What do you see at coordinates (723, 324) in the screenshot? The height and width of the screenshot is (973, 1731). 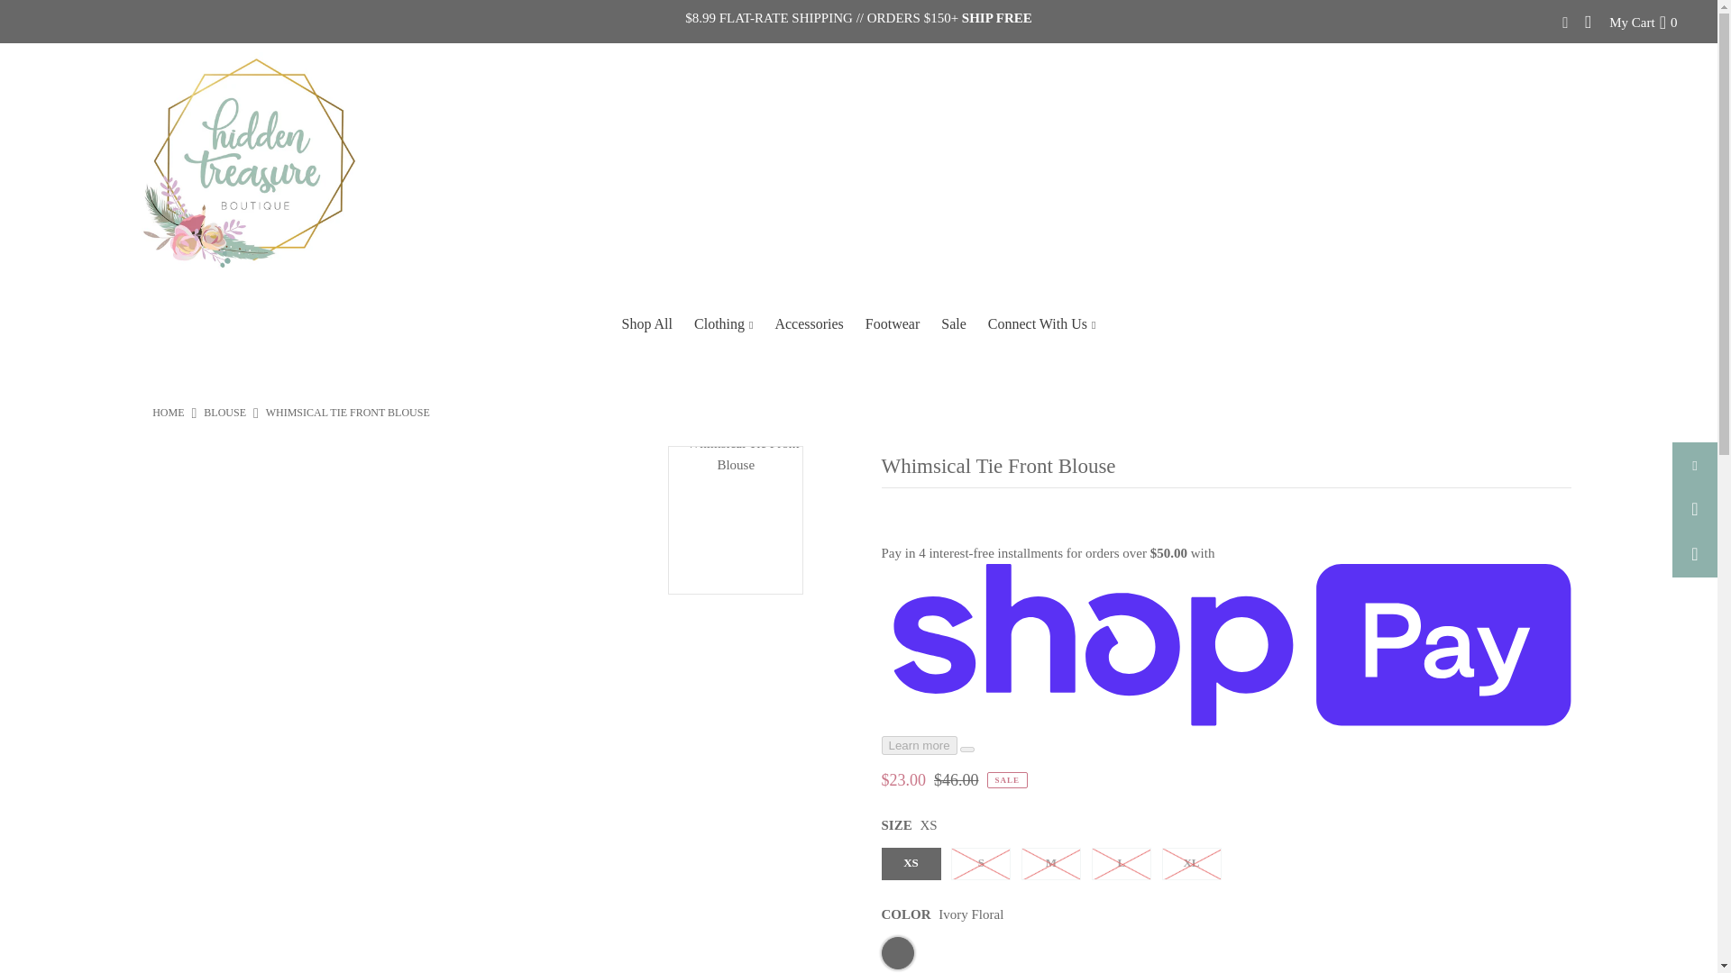 I see `Clothing` at bounding box center [723, 324].